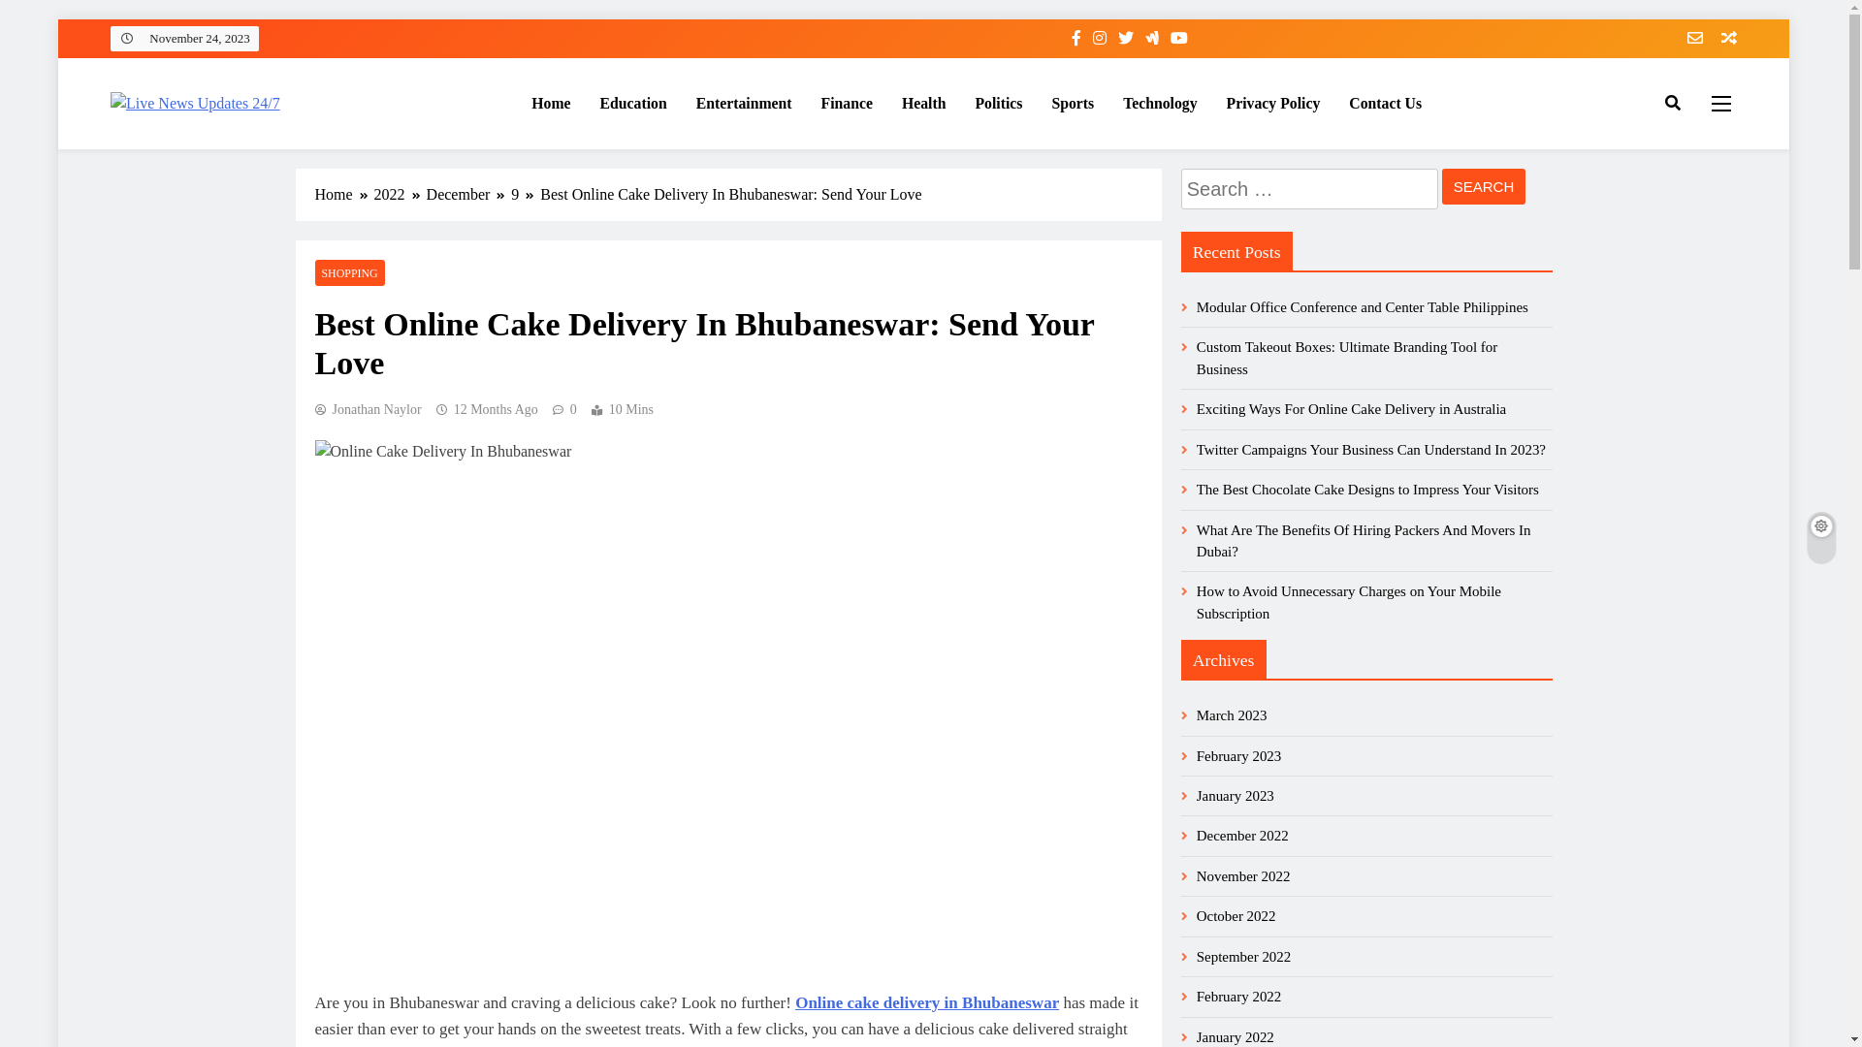 This screenshot has width=1862, height=1047. What do you see at coordinates (927, 1002) in the screenshot?
I see `Online cake delivery in Bhubaneswar` at bounding box center [927, 1002].